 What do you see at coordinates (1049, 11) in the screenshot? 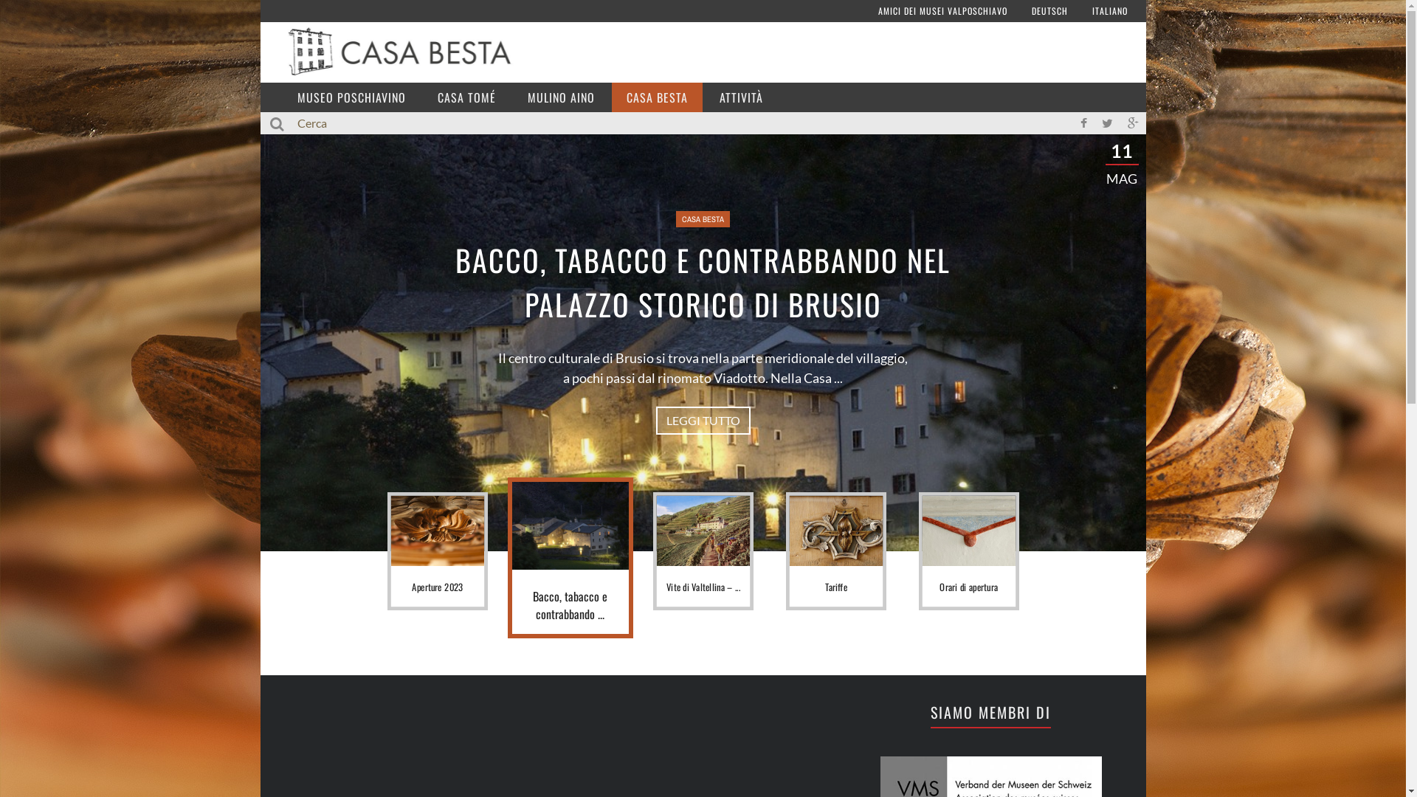
I see `DEUTSCH` at bounding box center [1049, 11].